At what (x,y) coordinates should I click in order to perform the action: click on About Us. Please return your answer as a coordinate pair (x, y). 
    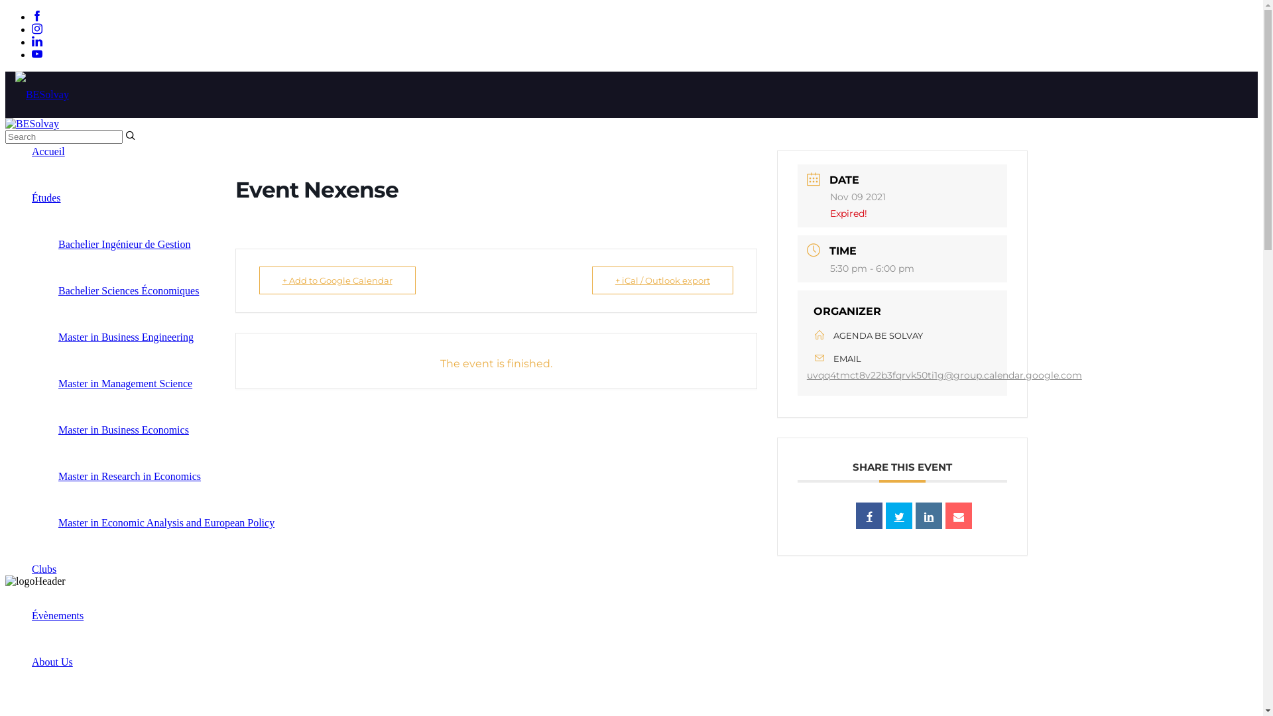
    Looking at the image, I should click on (52, 662).